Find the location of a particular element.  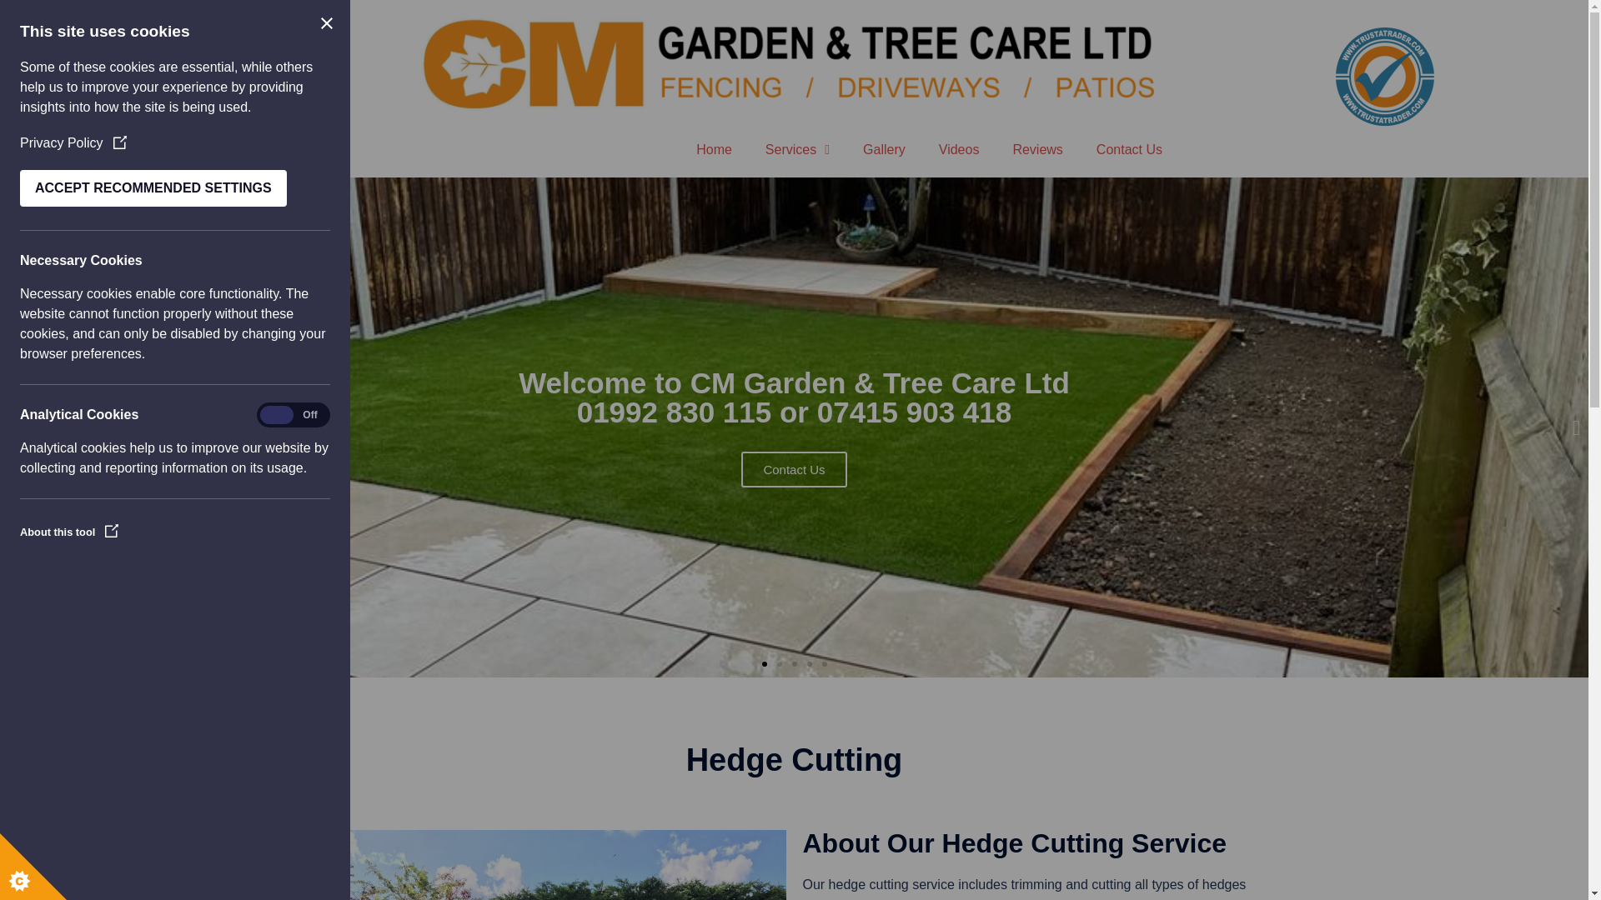

Services is located at coordinates (797, 150).